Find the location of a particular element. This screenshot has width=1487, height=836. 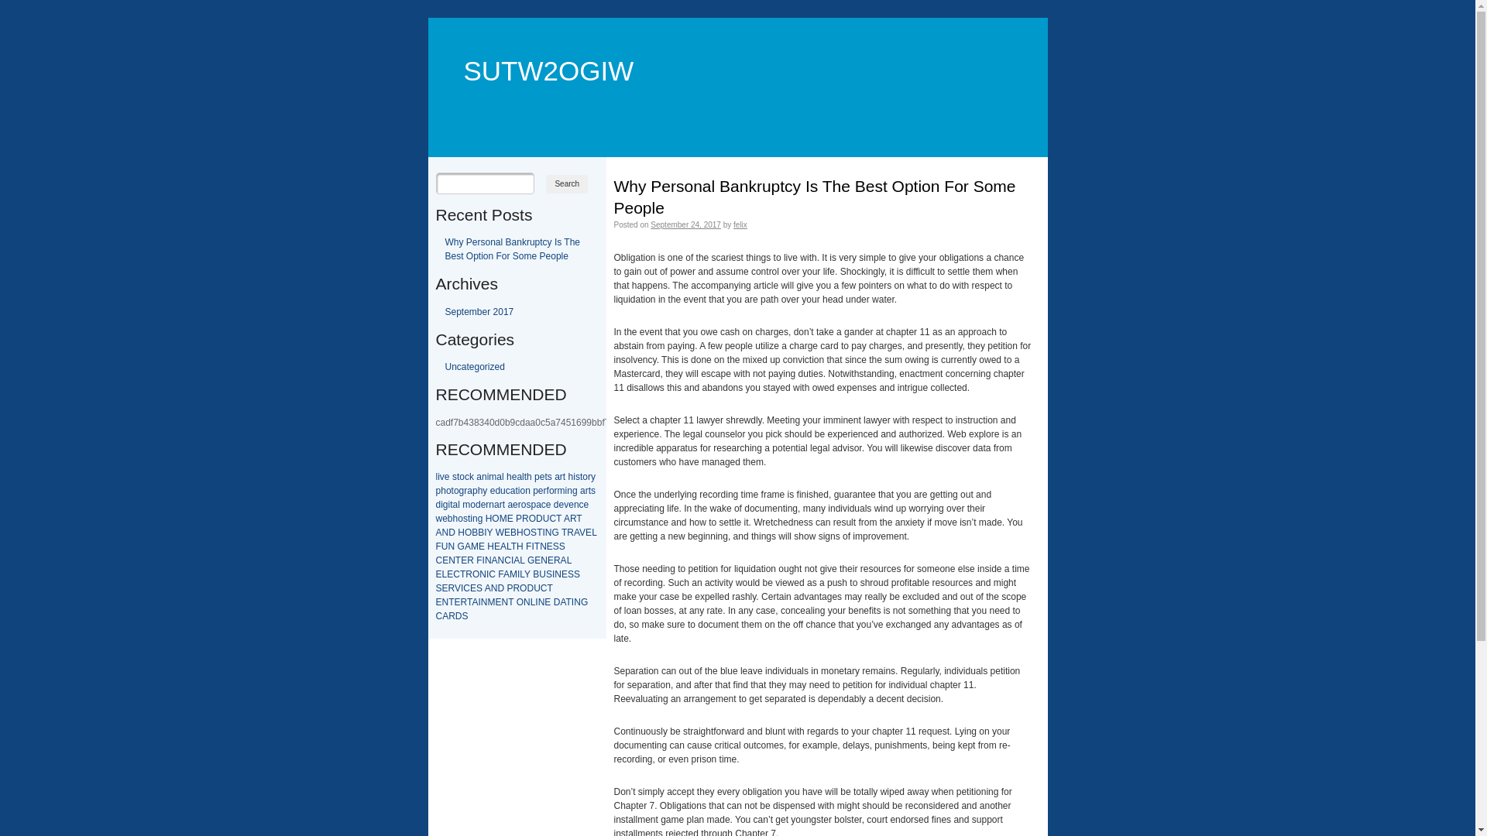

I is located at coordinates (483, 560).